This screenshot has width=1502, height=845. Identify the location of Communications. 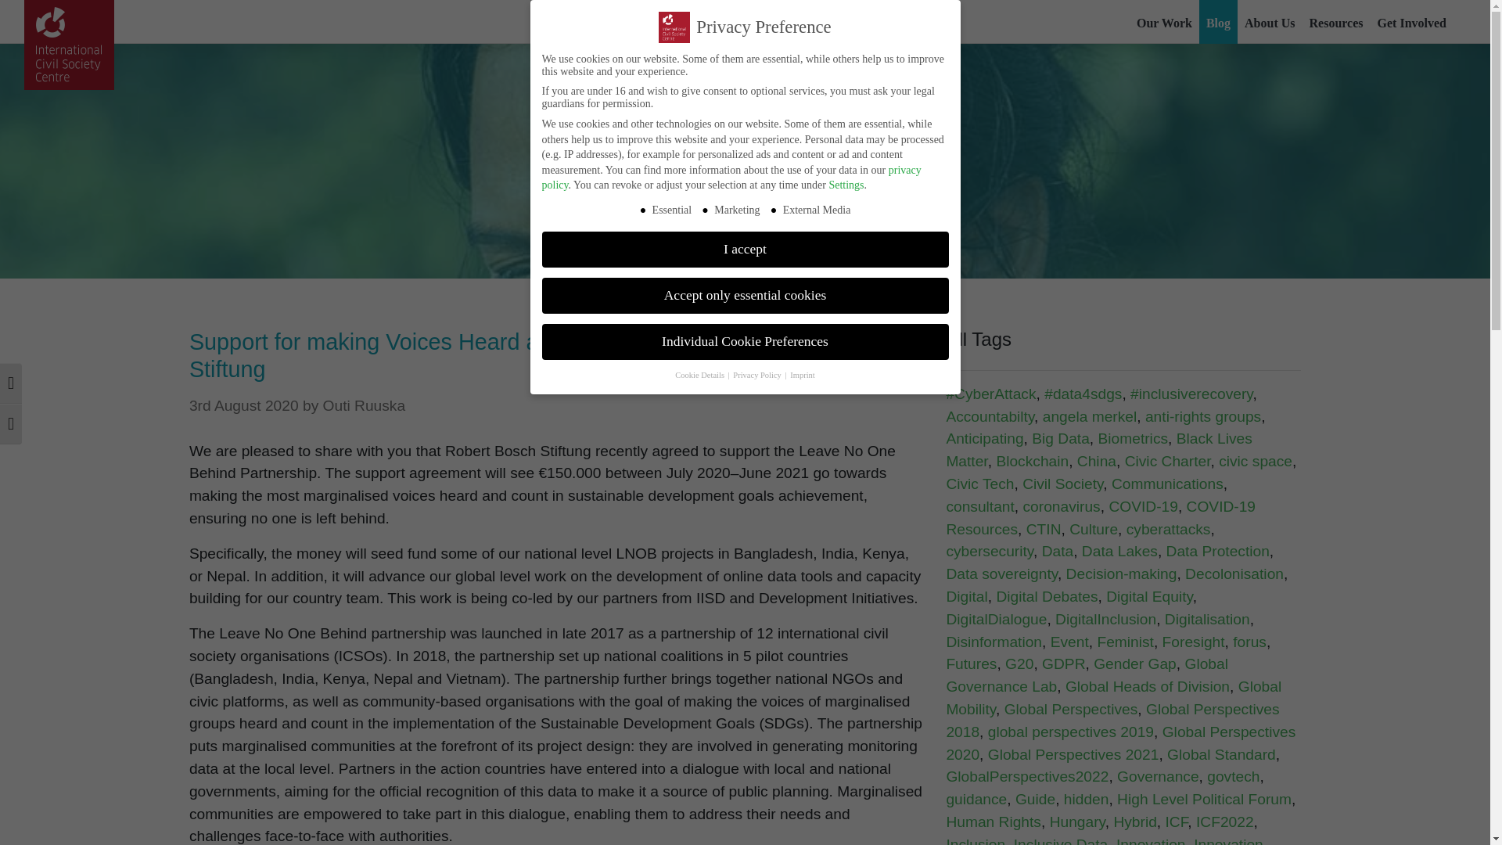
(1167, 484).